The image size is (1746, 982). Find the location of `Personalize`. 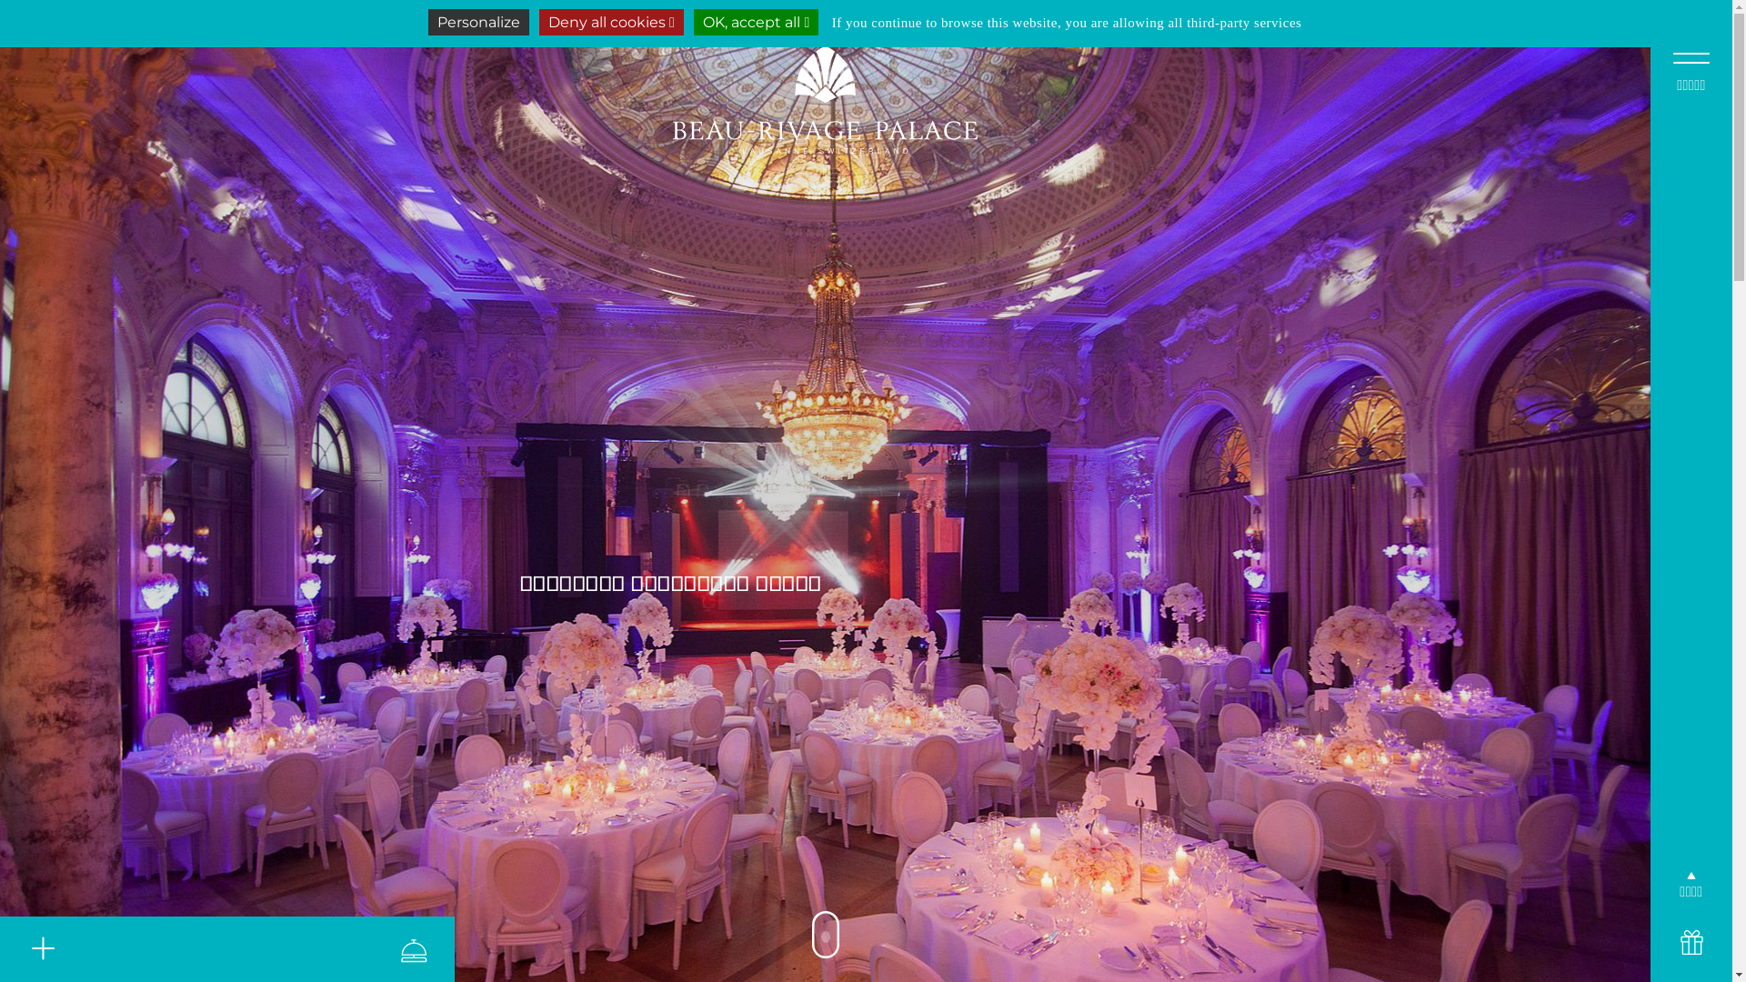

Personalize is located at coordinates (478, 22).